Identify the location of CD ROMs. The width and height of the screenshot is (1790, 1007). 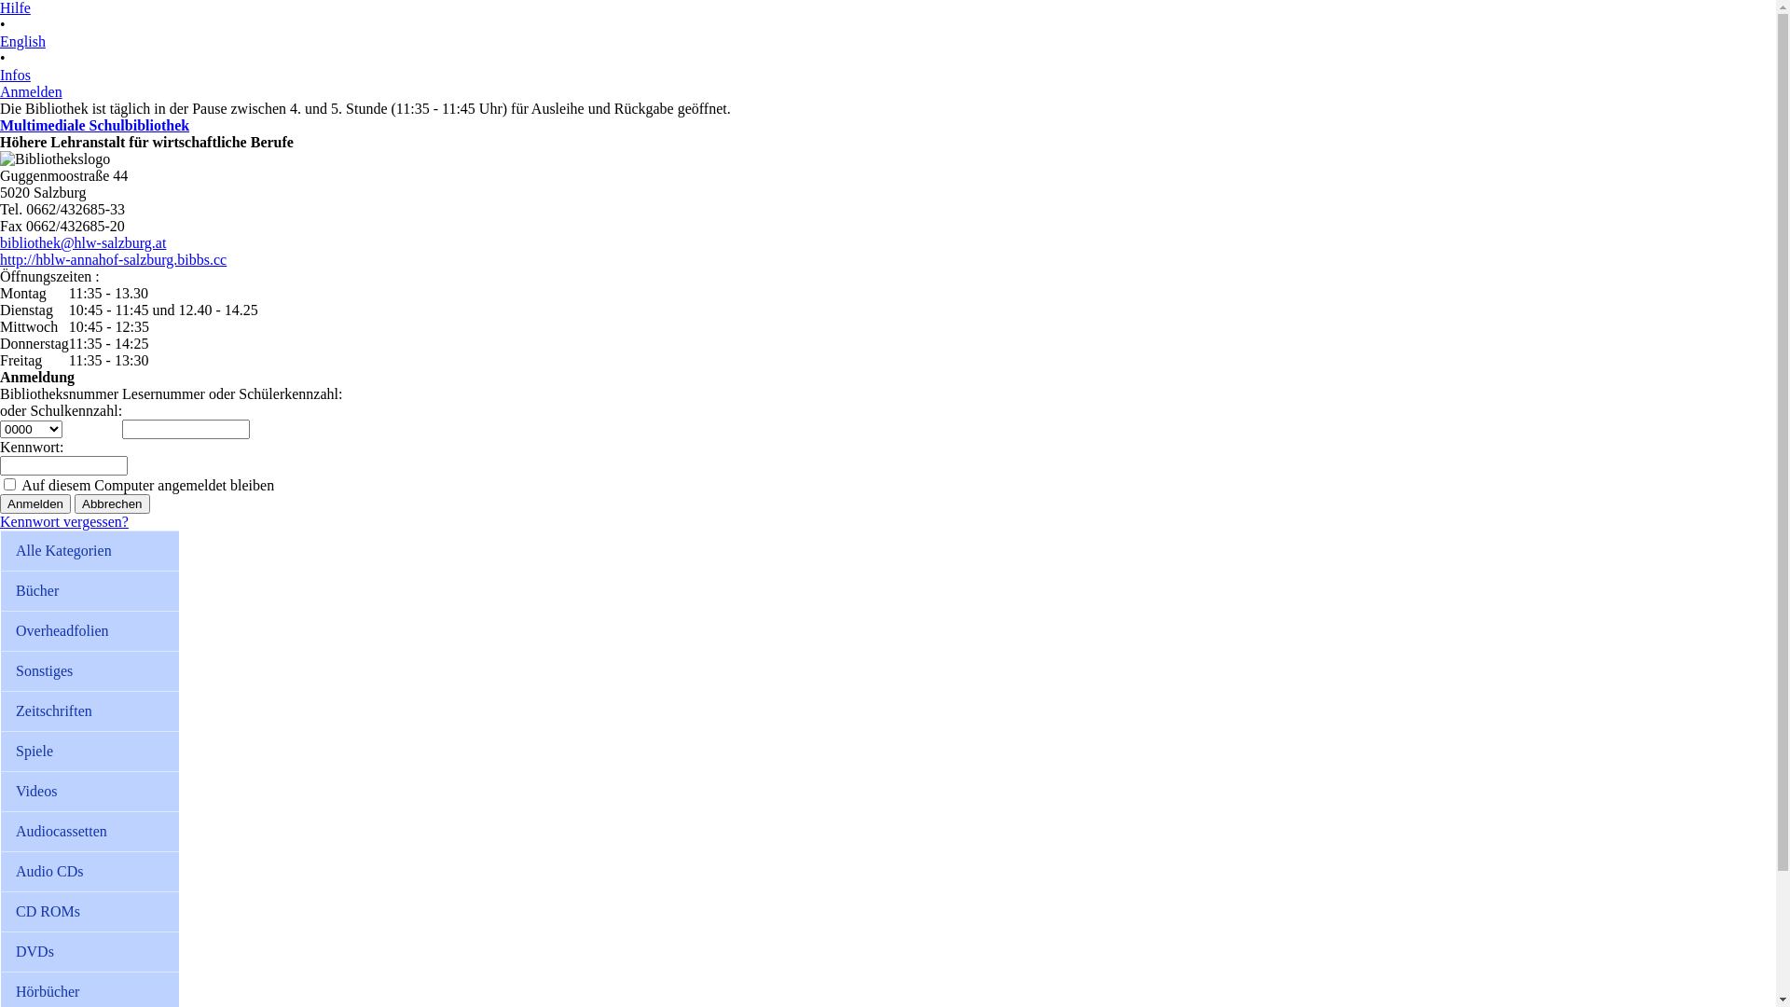
(89, 912).